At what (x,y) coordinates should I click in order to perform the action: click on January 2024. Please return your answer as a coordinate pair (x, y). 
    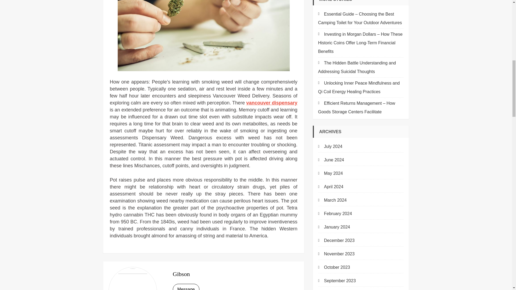
    Looking at the image, I should click on (334, 227).